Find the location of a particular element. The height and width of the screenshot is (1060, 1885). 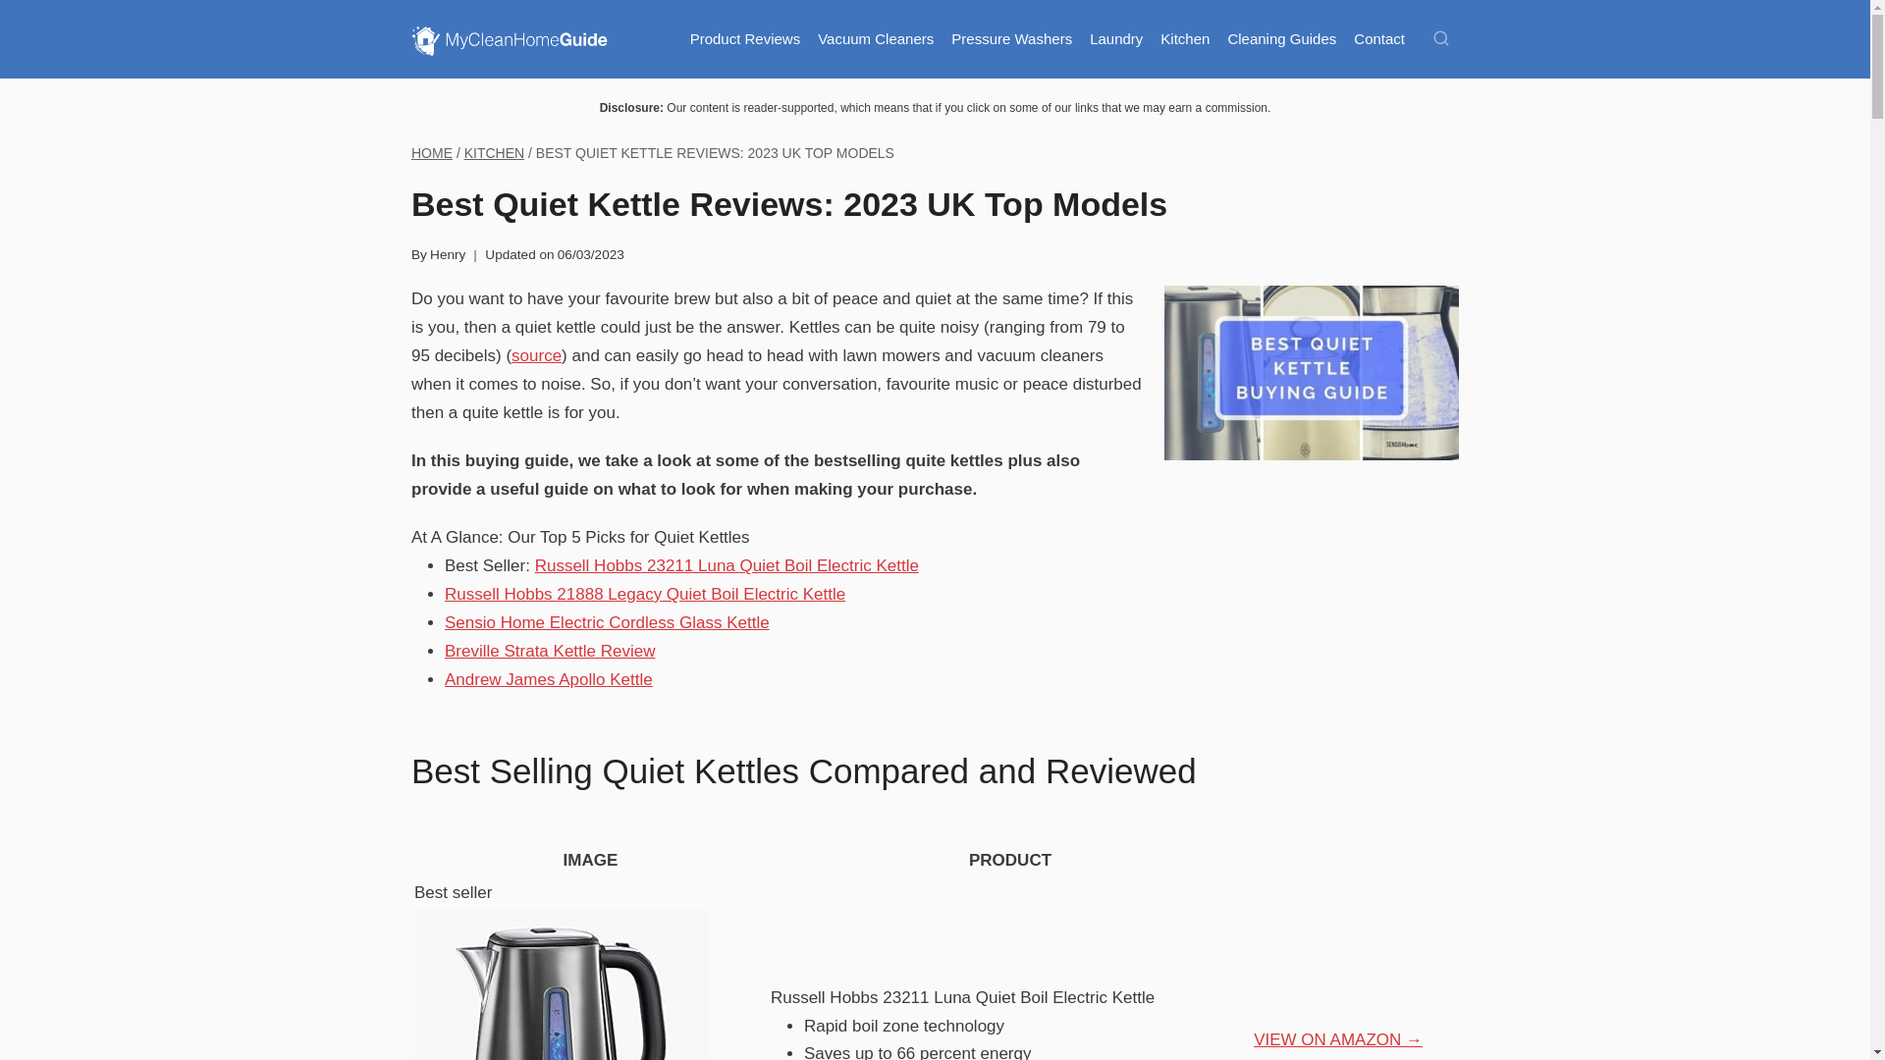

Vacuum Cleaners is located at coordinates (876, 39).